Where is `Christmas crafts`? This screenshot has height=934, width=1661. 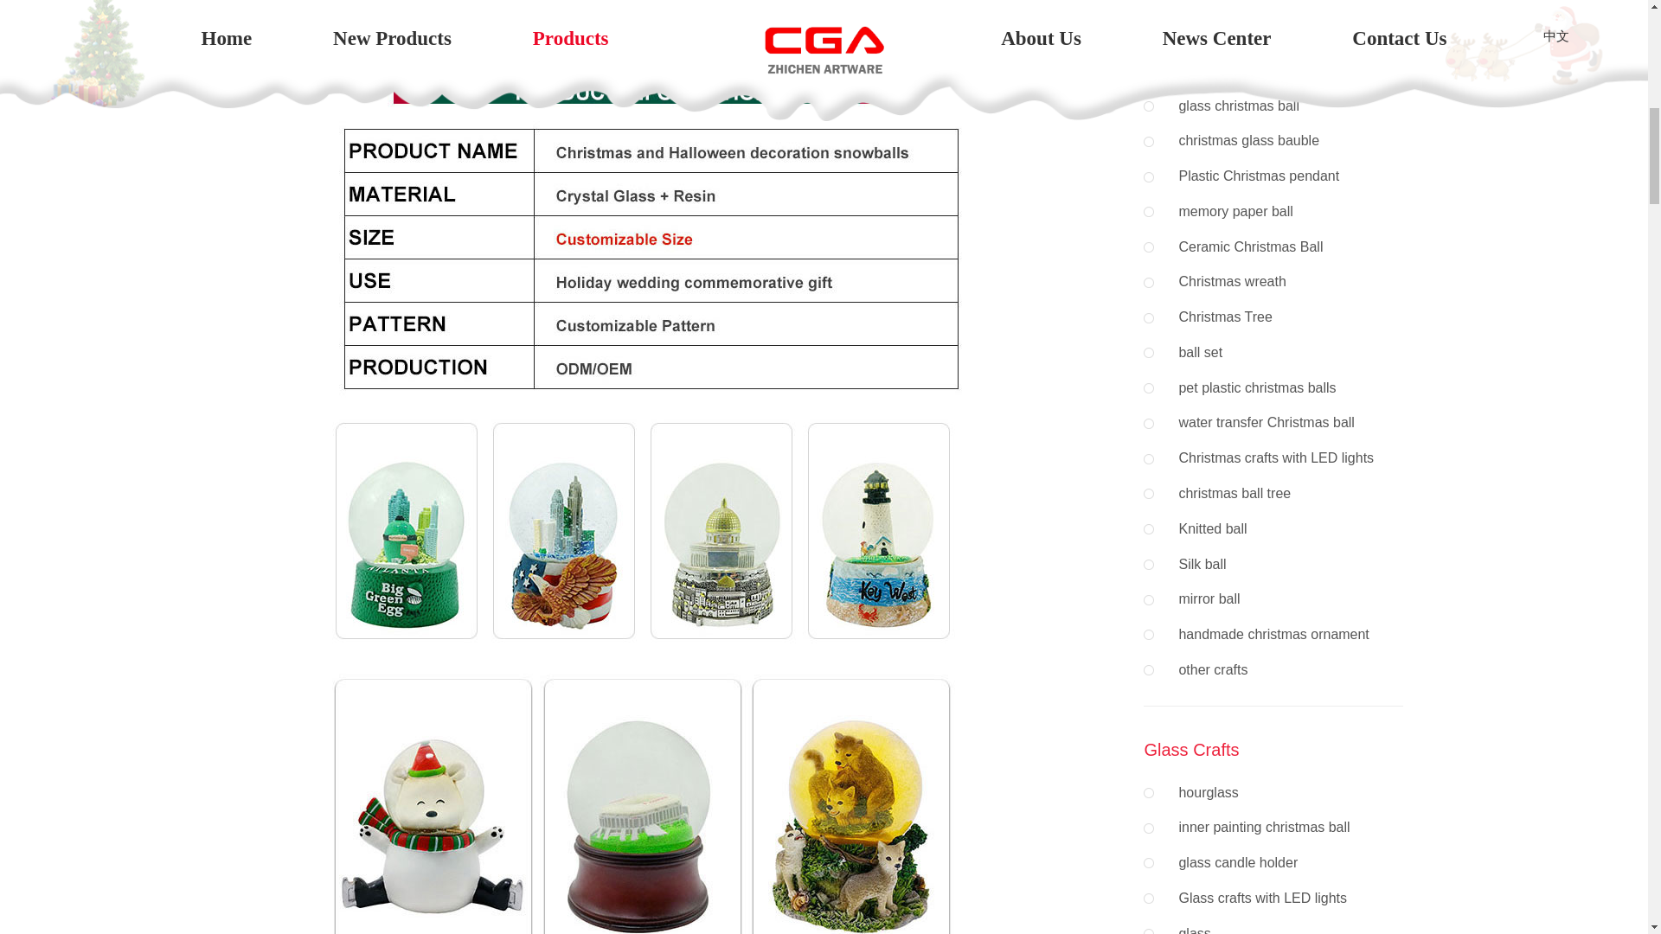
Christmas crafts is located at coordinates (1206, 62).